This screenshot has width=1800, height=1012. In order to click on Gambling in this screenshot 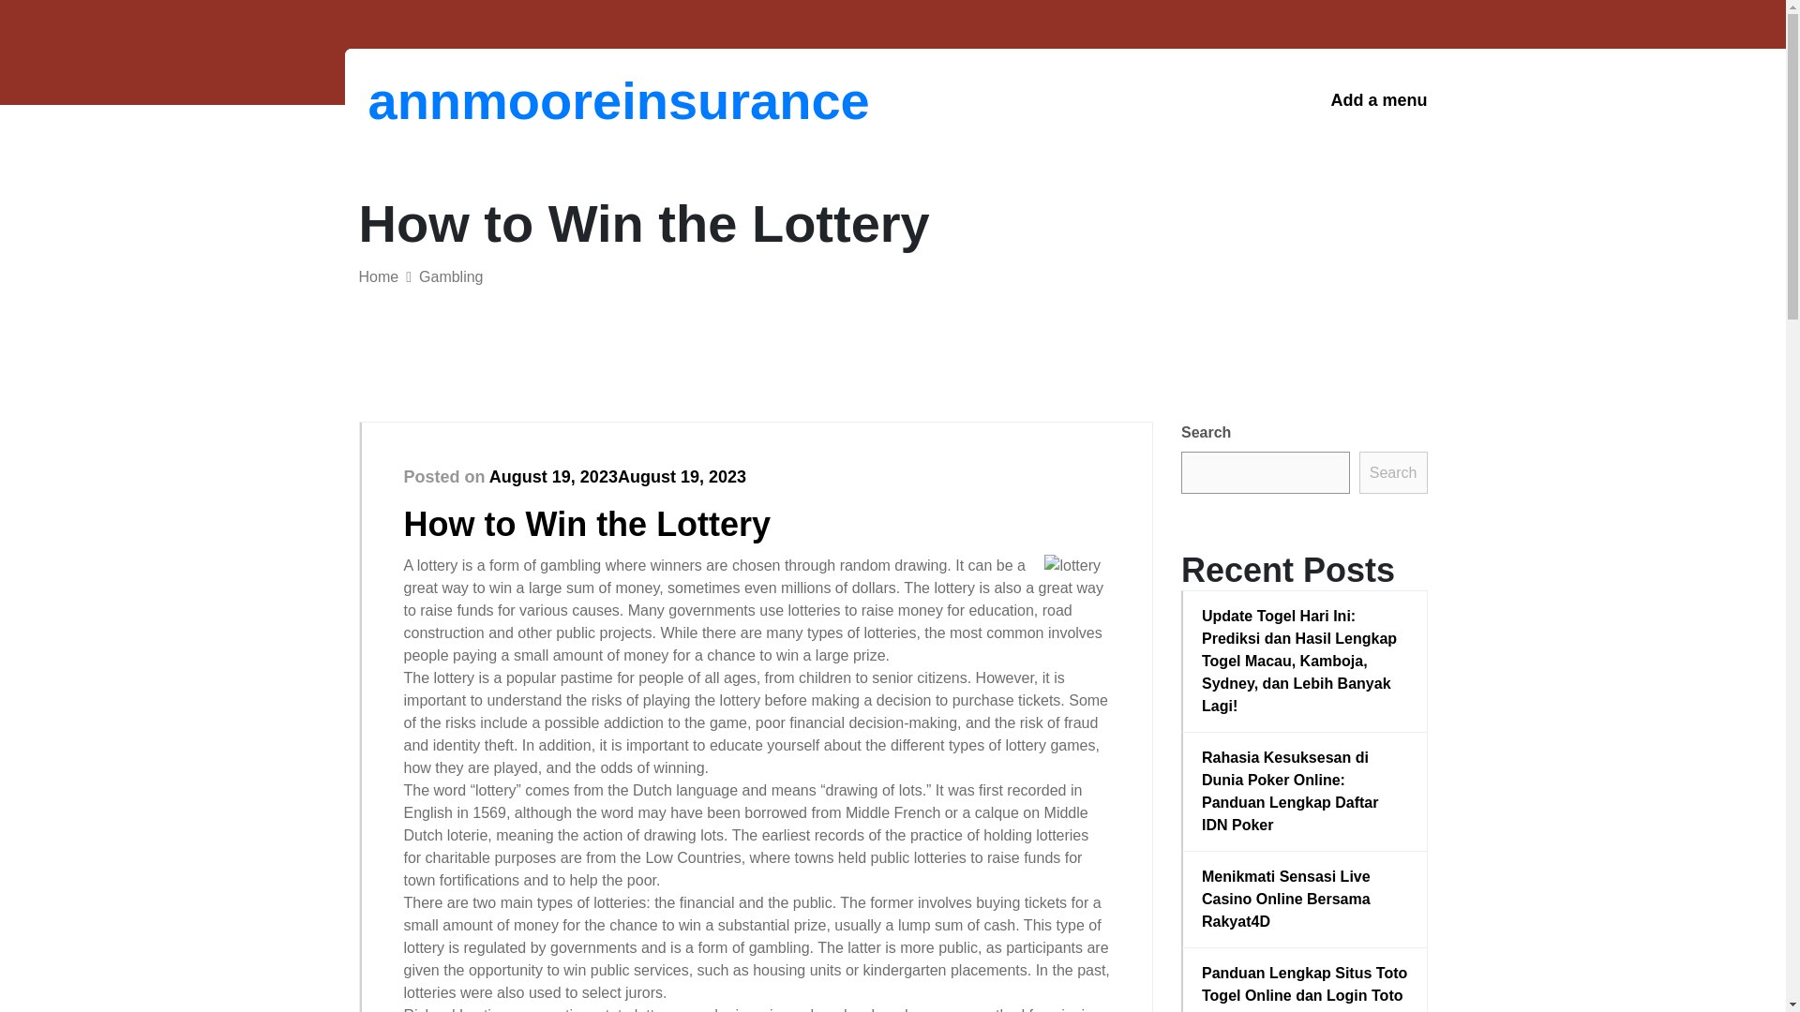, I will do `click(450, 276)`.